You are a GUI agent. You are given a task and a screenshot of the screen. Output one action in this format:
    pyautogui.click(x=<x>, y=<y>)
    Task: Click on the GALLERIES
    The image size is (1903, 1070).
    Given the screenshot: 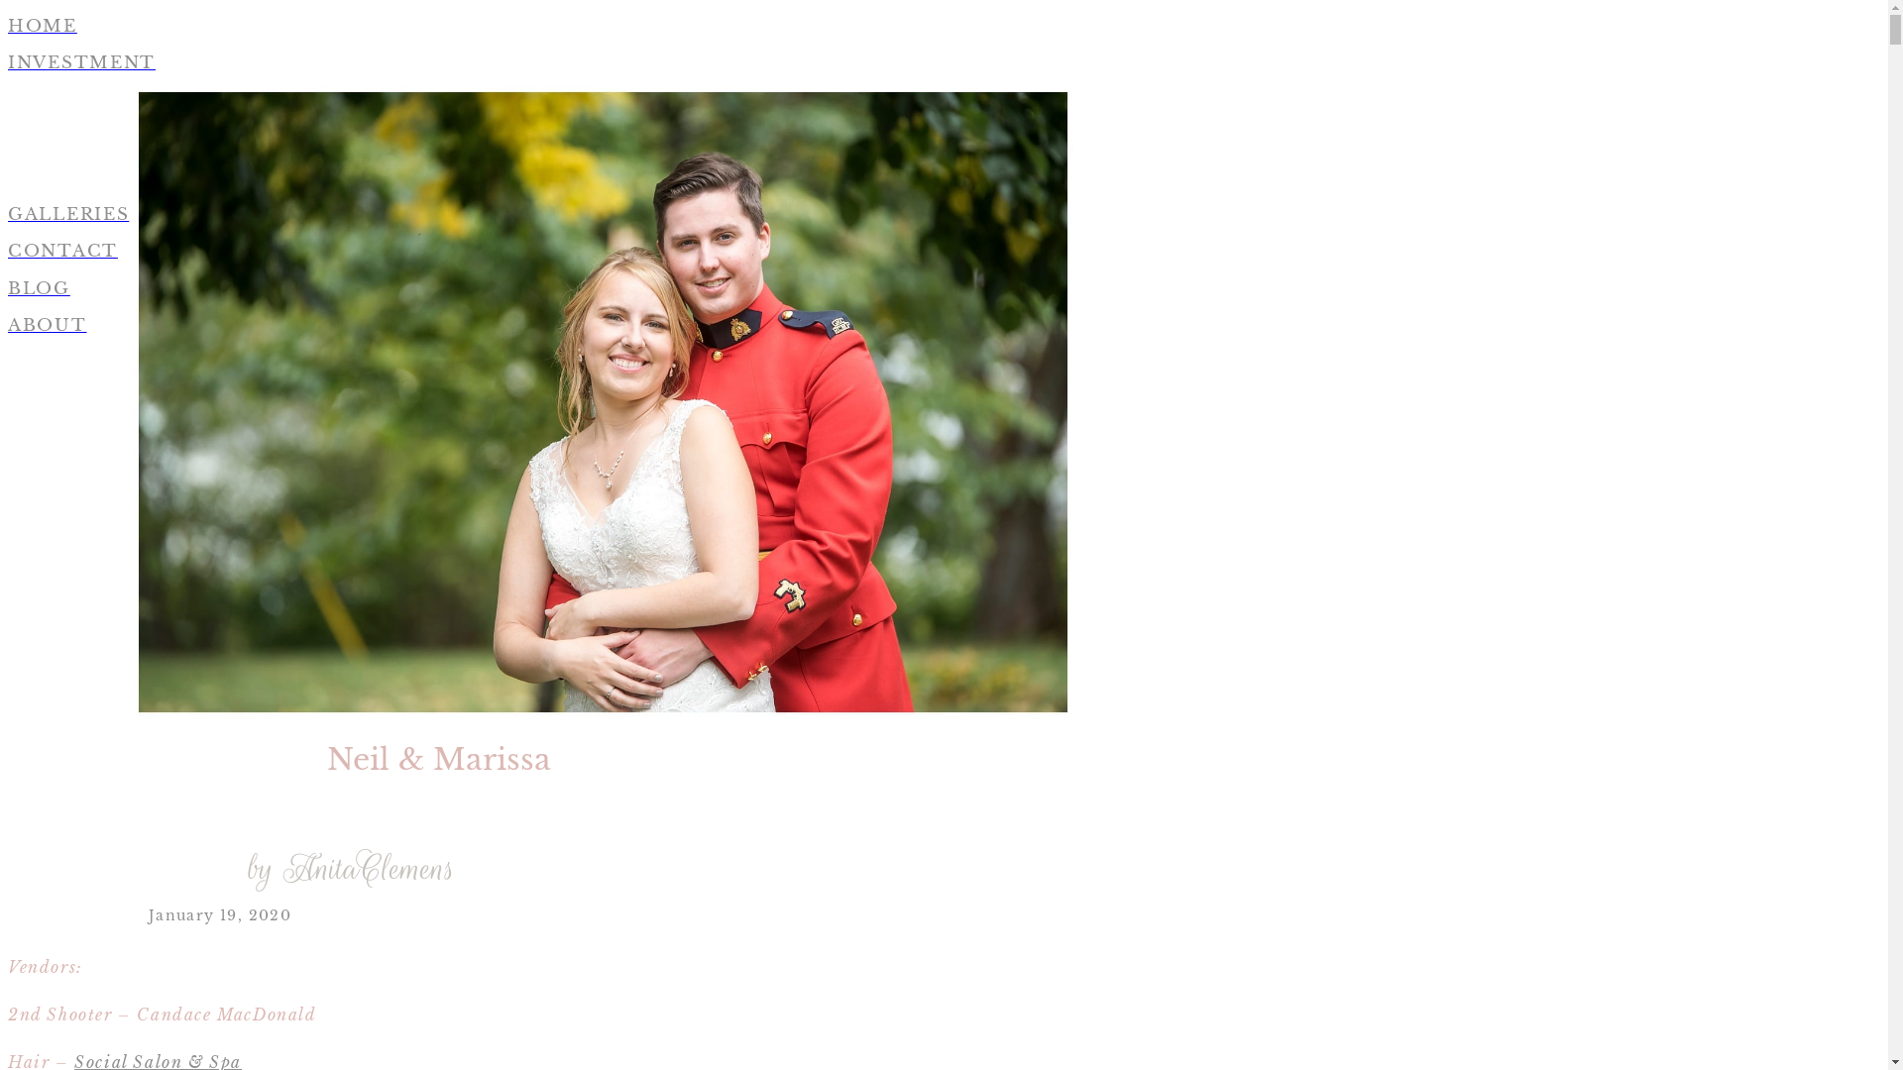 What is the action you would take?
    pyautogui.click(x=603, y=215)
    